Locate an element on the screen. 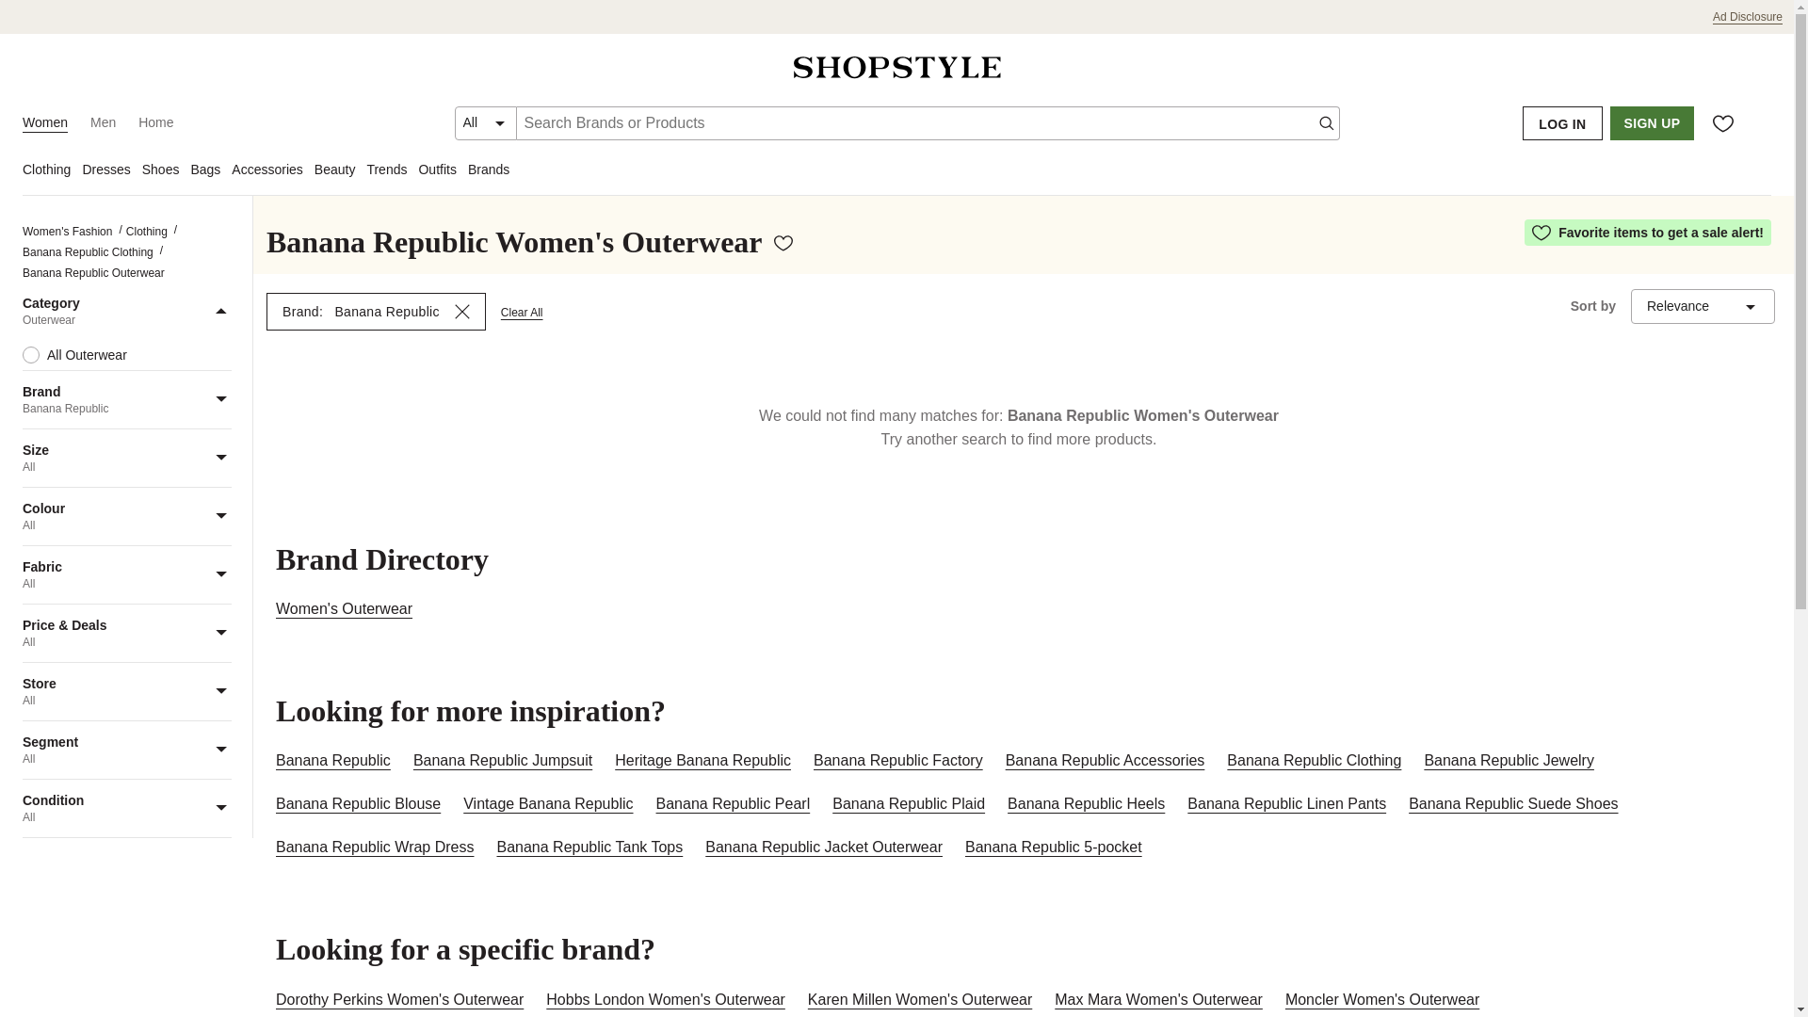 The image size is (1808, 1017). Outfits is located at coordinates (442, 171).